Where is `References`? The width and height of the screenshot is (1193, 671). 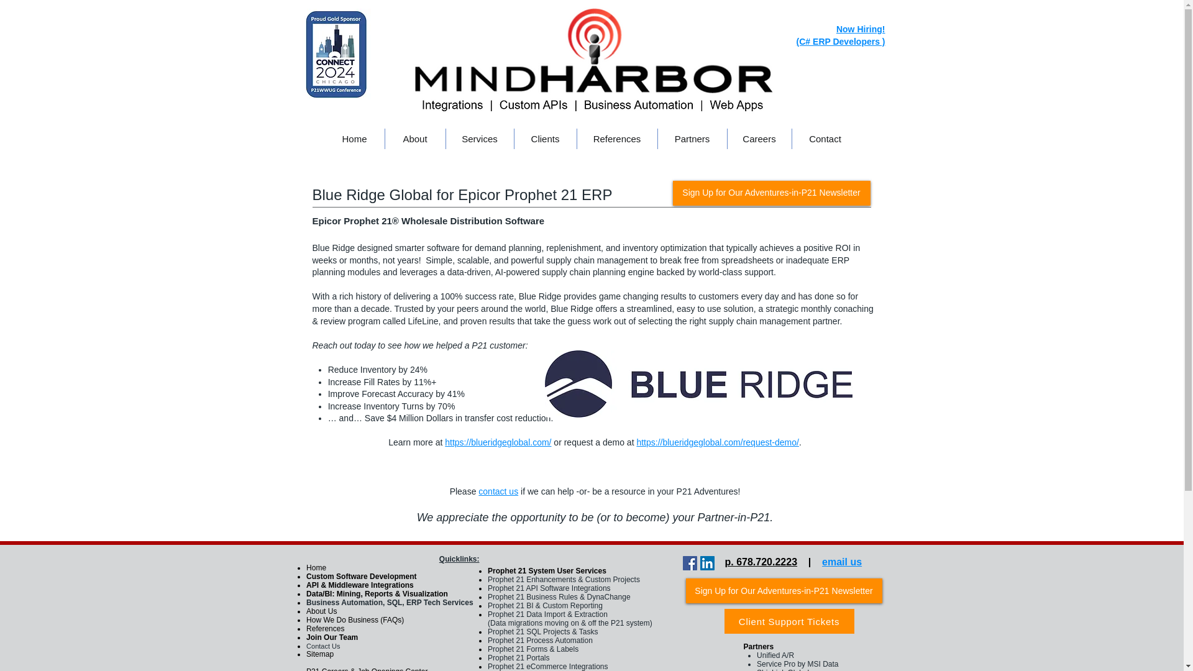
References is located at coordinates (326, 629).